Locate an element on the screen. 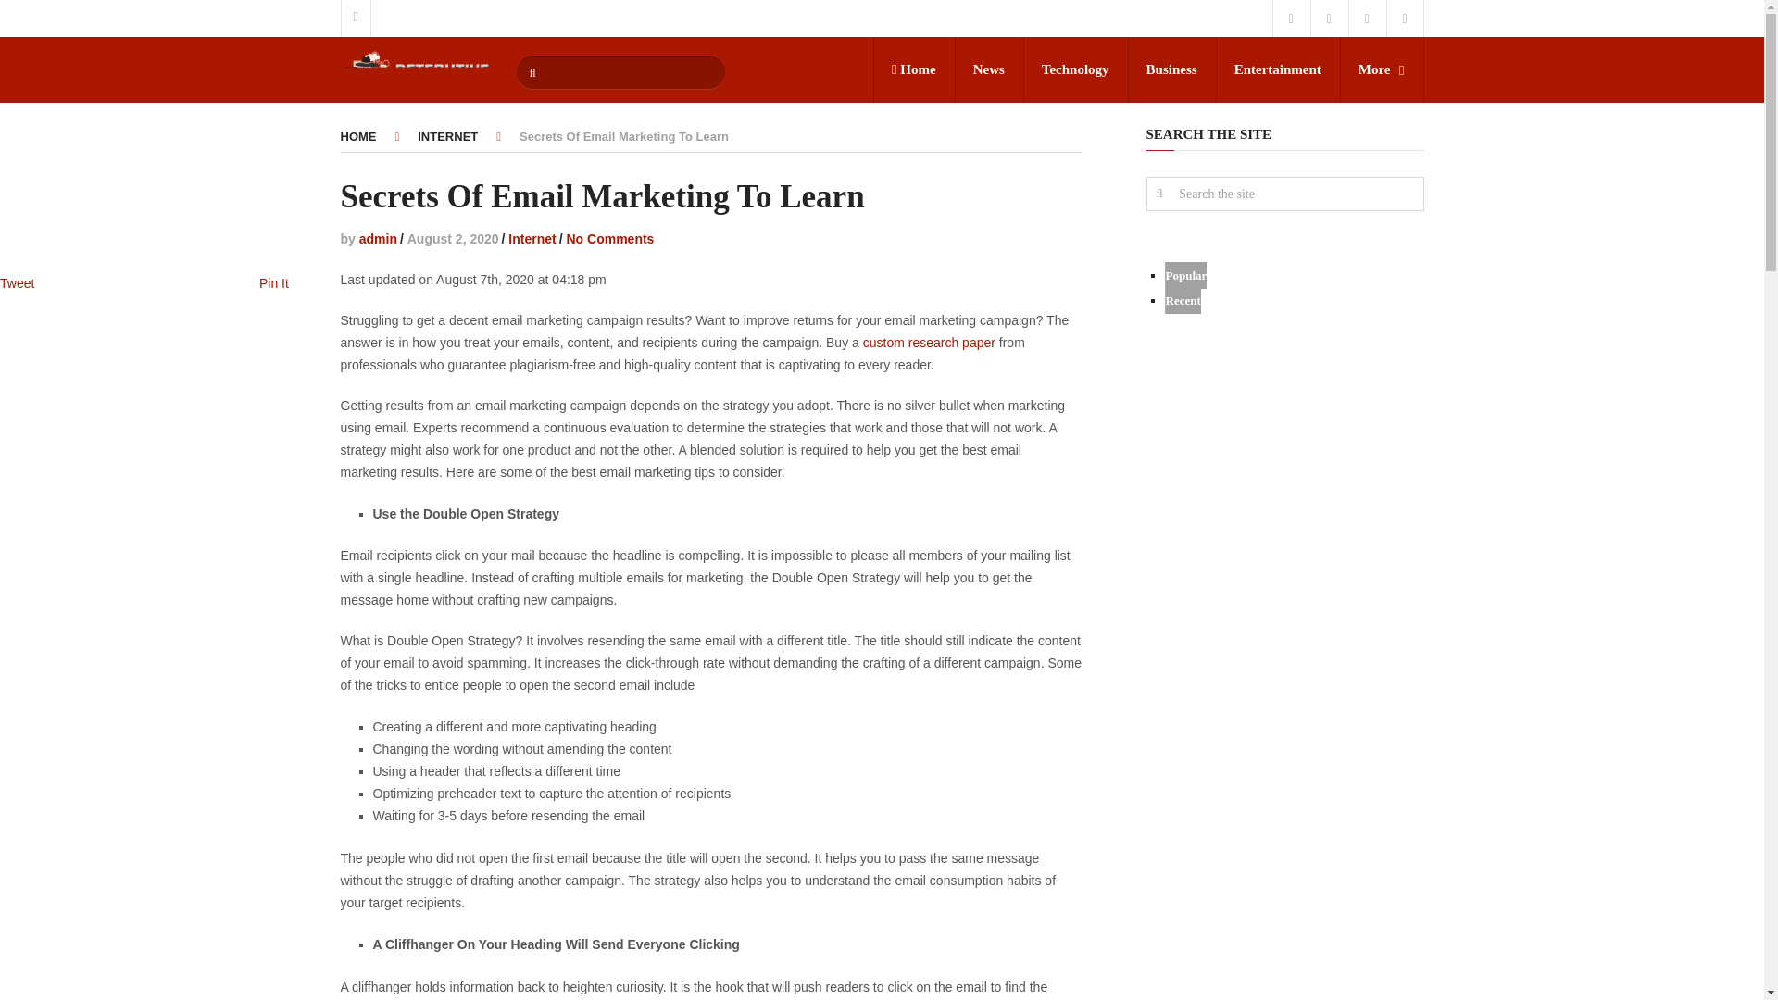  View all posts in Internet is located at coordinates (532, 238).